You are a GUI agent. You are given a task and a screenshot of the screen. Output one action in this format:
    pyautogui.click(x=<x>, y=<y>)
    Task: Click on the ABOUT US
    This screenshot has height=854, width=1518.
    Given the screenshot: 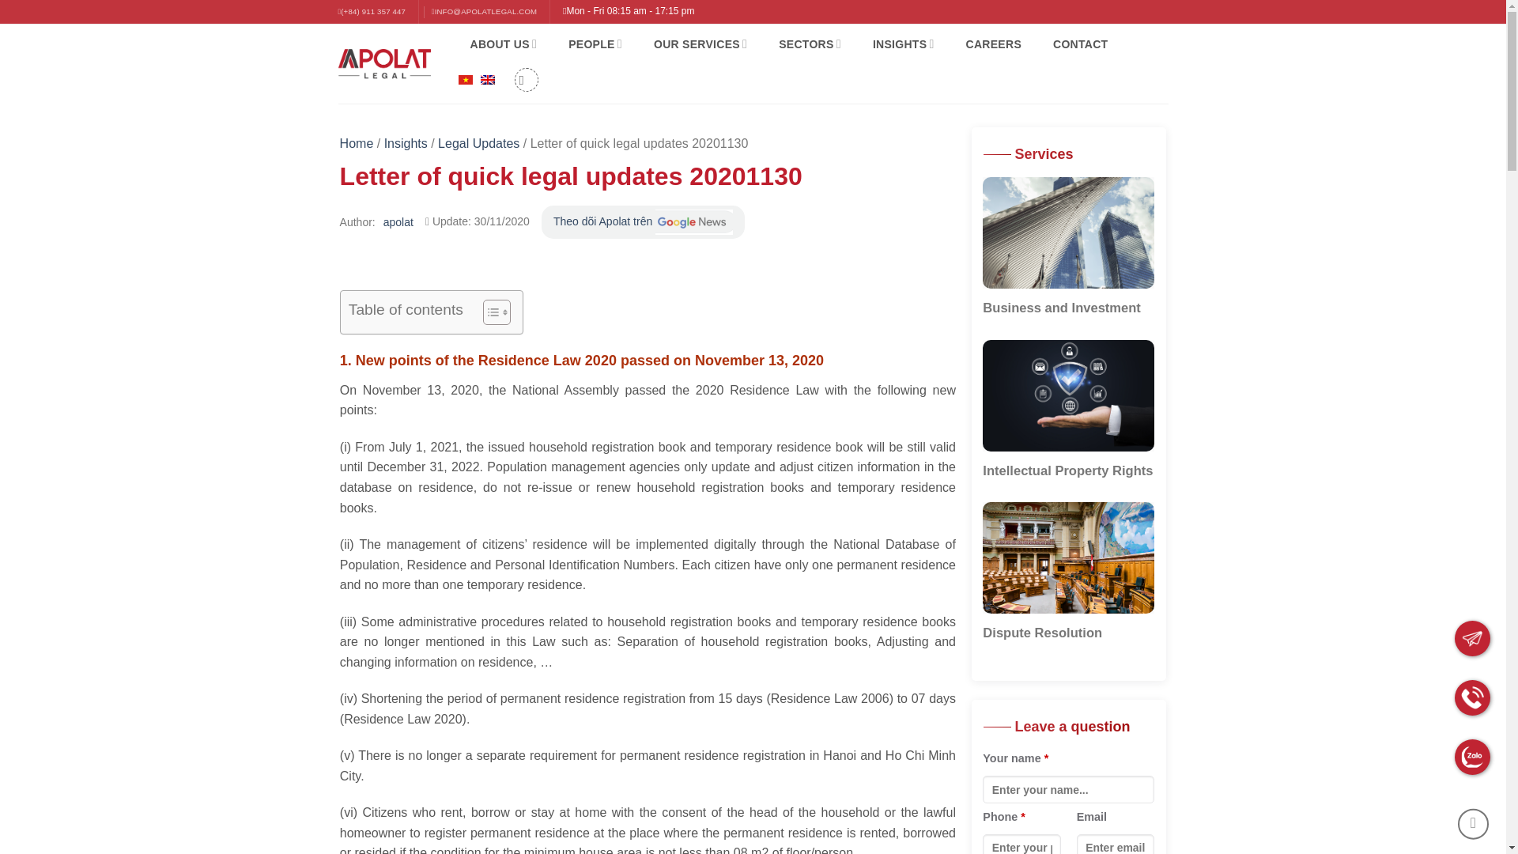 What is the action you would take?
    pyautogui.click(x=503, y=43)
    